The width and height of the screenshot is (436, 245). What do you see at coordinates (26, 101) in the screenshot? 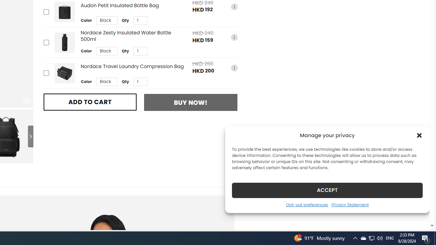
I see `Class: iconic-woothumbs-fullscreen` at bounding box center [26, 101].